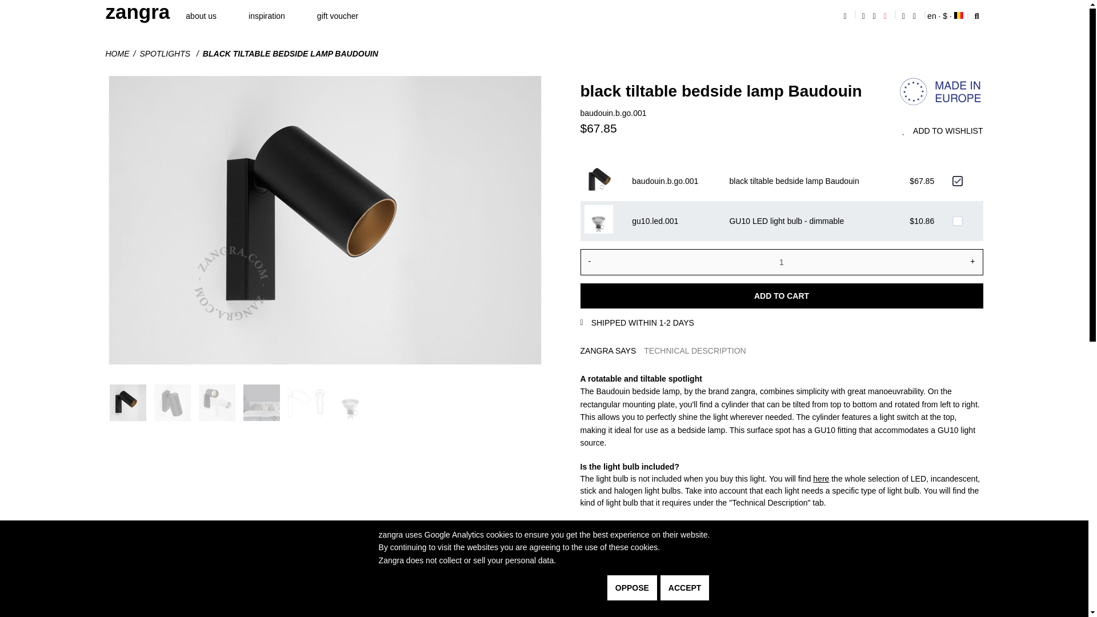 This screenshot has height=617, width=1097. Describe the element at coordinates (820, 479) in the screenshot. I see `here` at that location.